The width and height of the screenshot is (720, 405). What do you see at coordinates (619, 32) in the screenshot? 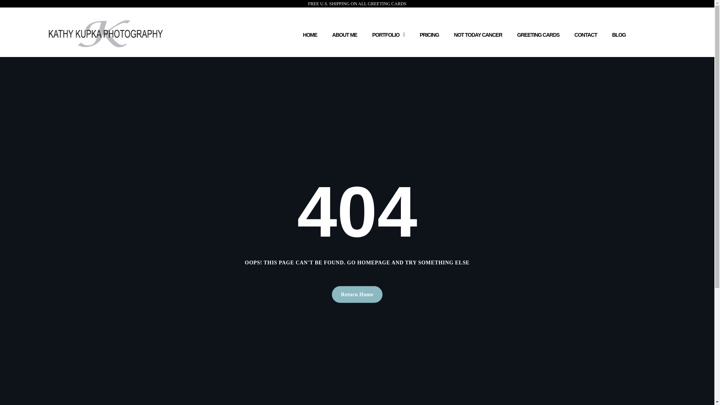
I see `BLOG` at bounding box center [619, 32].